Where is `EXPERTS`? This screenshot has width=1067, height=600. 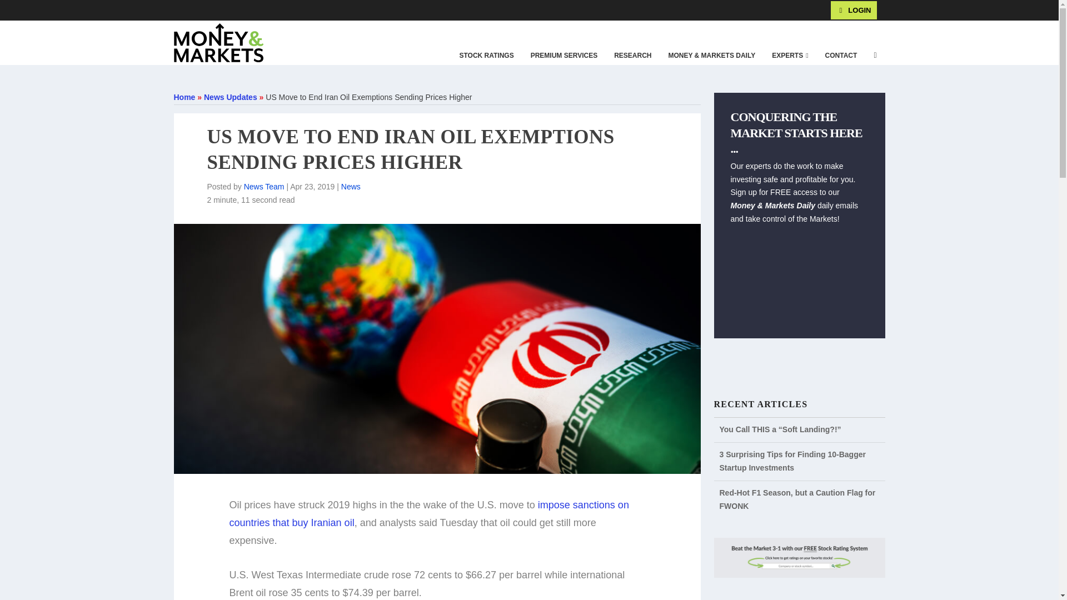 EXPERTS is located at coordinates (790, 56).